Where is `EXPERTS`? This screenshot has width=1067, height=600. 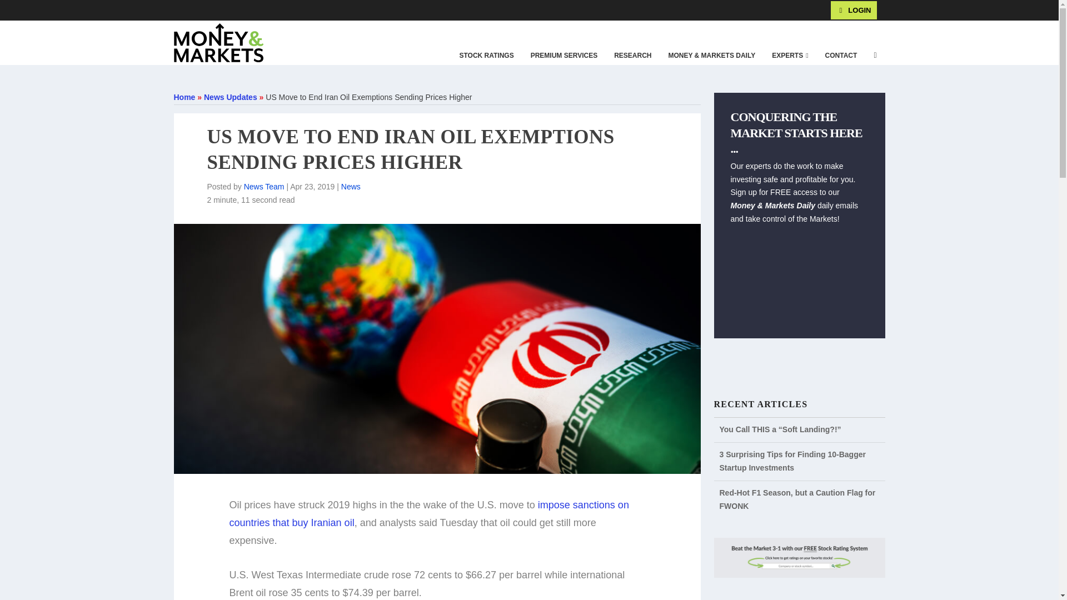 EXPERTS is located at coordinates (790, 56).